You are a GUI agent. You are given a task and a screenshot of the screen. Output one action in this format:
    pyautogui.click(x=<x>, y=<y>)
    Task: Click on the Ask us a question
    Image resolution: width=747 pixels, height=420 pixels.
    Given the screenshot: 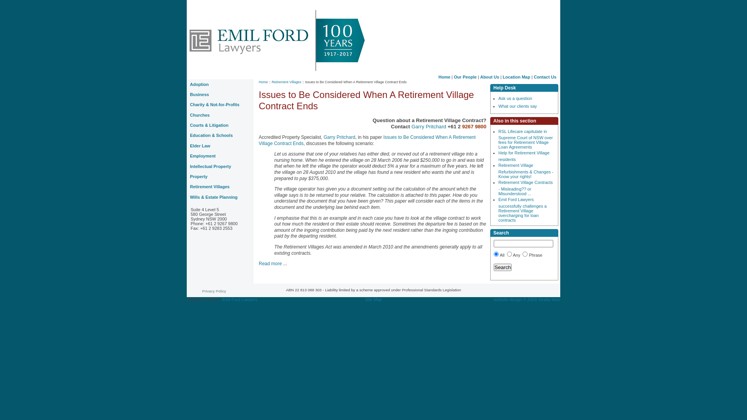 What is the action you would take?
    pyautogui.click(x=515, y=98)
    